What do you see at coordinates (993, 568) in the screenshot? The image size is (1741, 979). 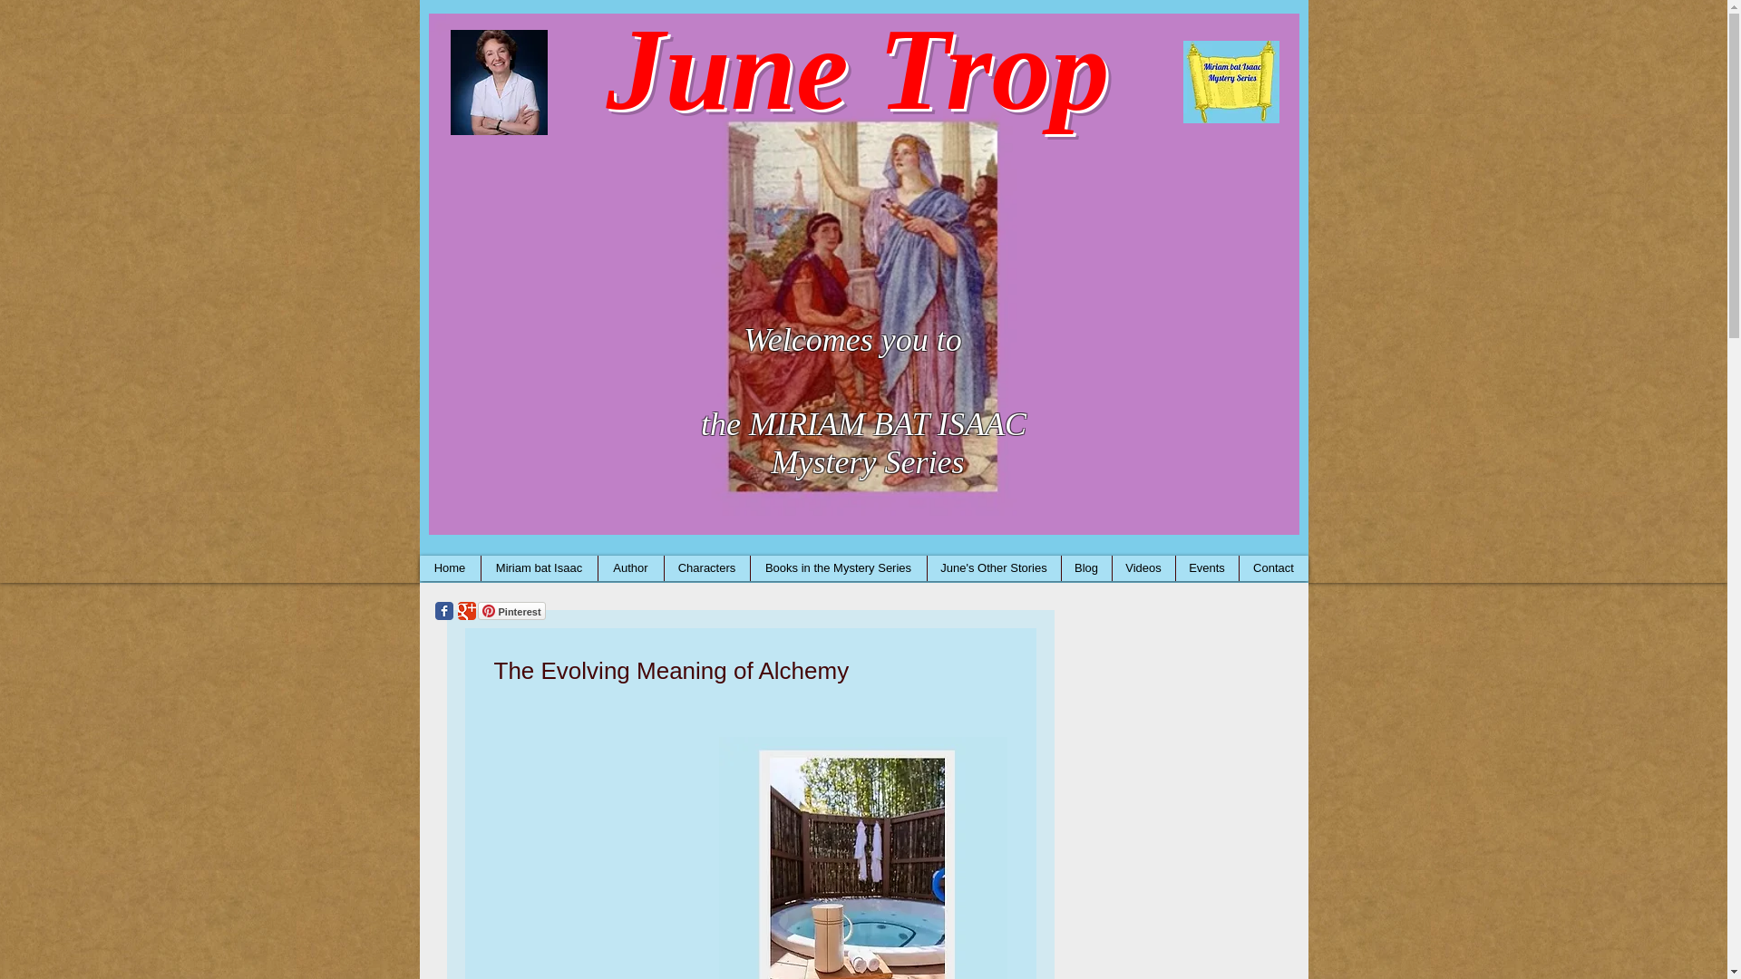 I see `June's Other Stories` at bounding box center [993, 568].